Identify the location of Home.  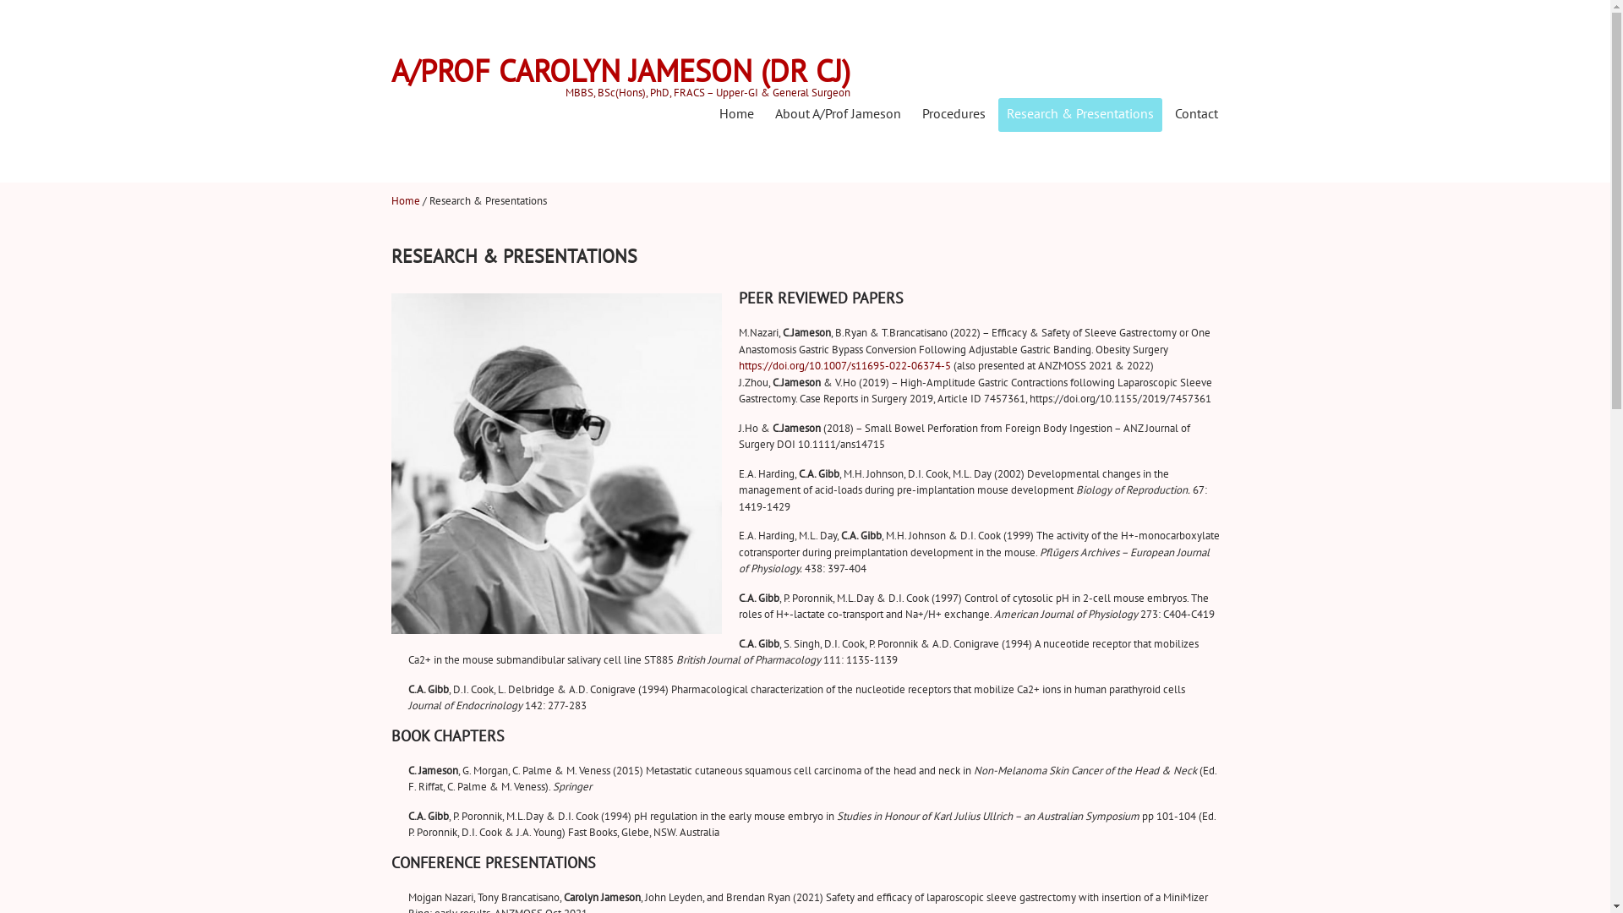
(735, 115).